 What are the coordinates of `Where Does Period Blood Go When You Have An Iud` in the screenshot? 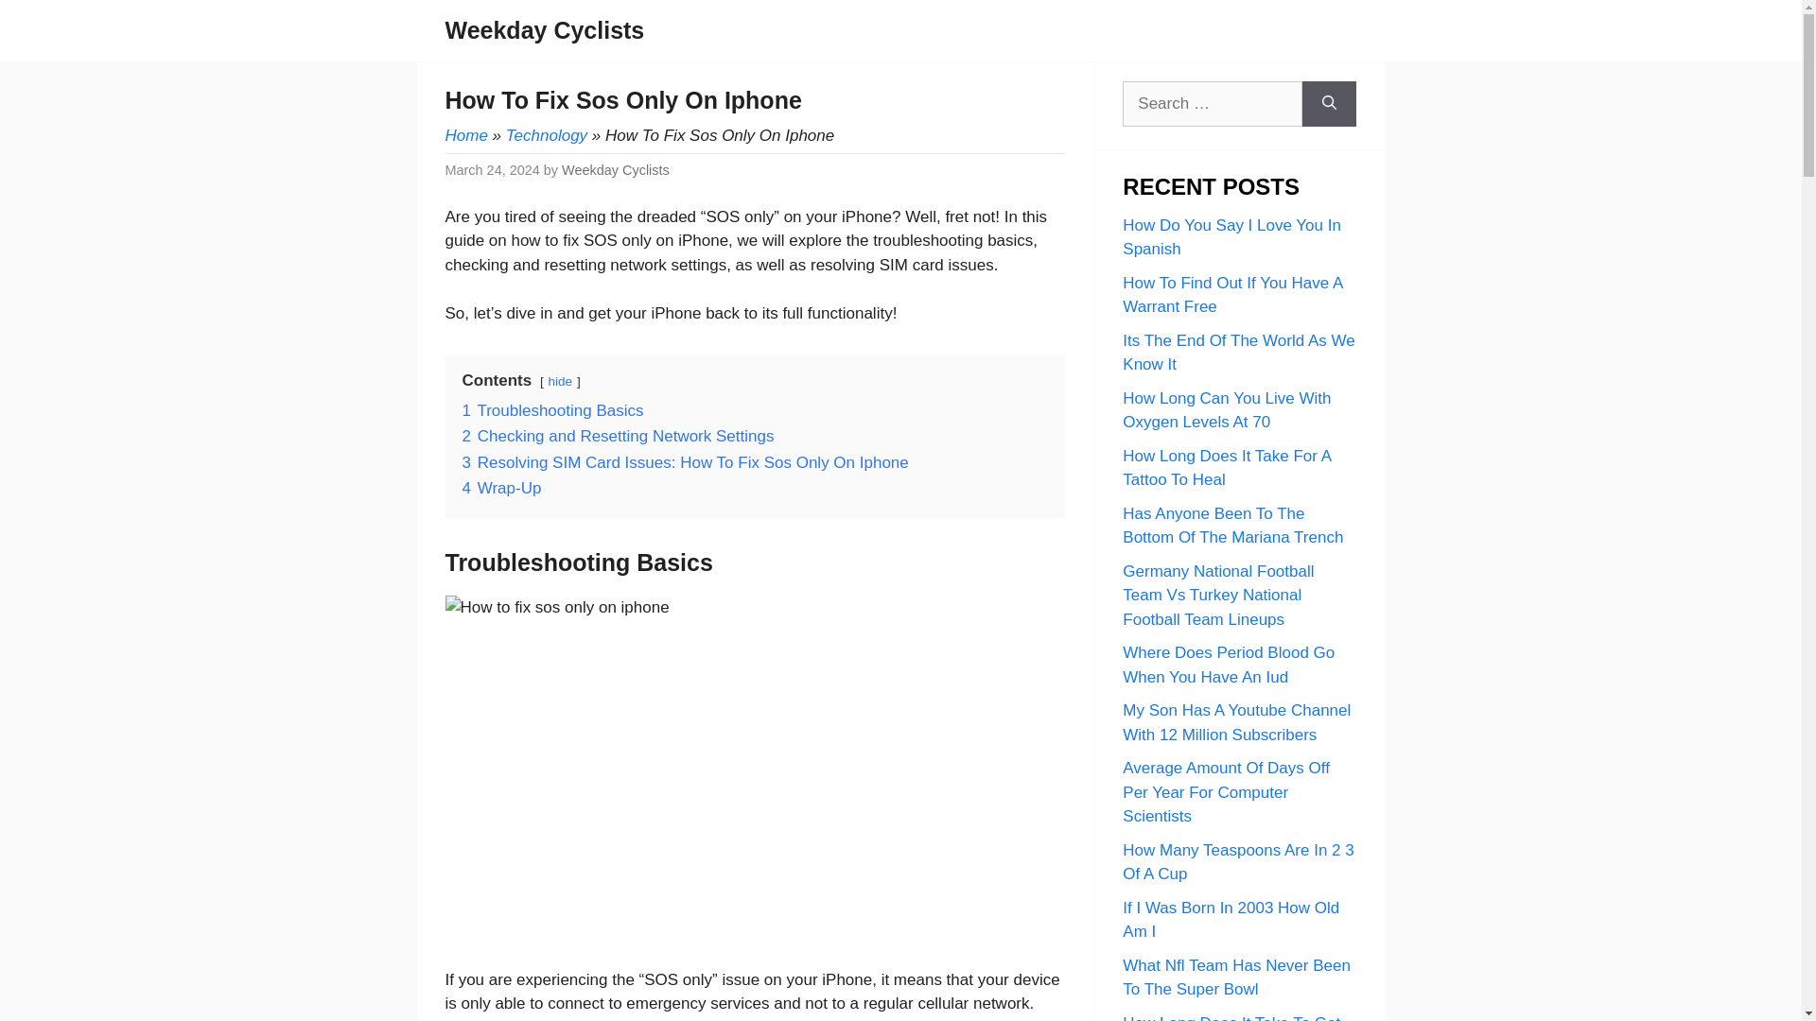 It's located at (1228, 665).